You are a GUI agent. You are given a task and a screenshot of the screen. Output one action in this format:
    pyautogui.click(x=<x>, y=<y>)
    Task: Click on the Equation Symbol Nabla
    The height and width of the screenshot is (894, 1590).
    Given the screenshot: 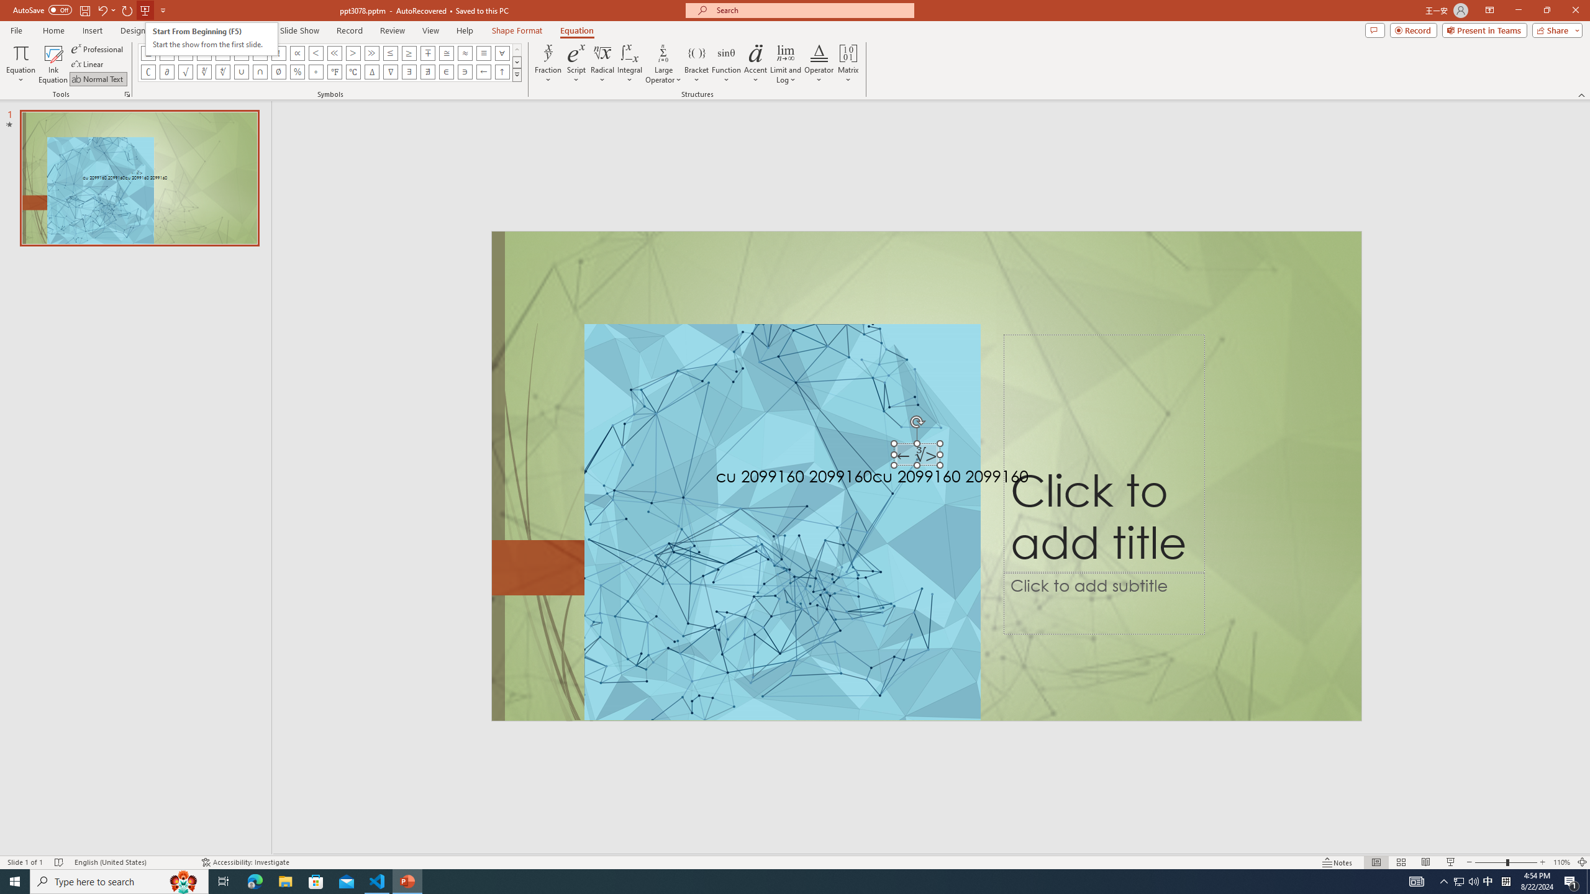 What is the action you would take?
    pyautogui.click(x=391, y=72)
    